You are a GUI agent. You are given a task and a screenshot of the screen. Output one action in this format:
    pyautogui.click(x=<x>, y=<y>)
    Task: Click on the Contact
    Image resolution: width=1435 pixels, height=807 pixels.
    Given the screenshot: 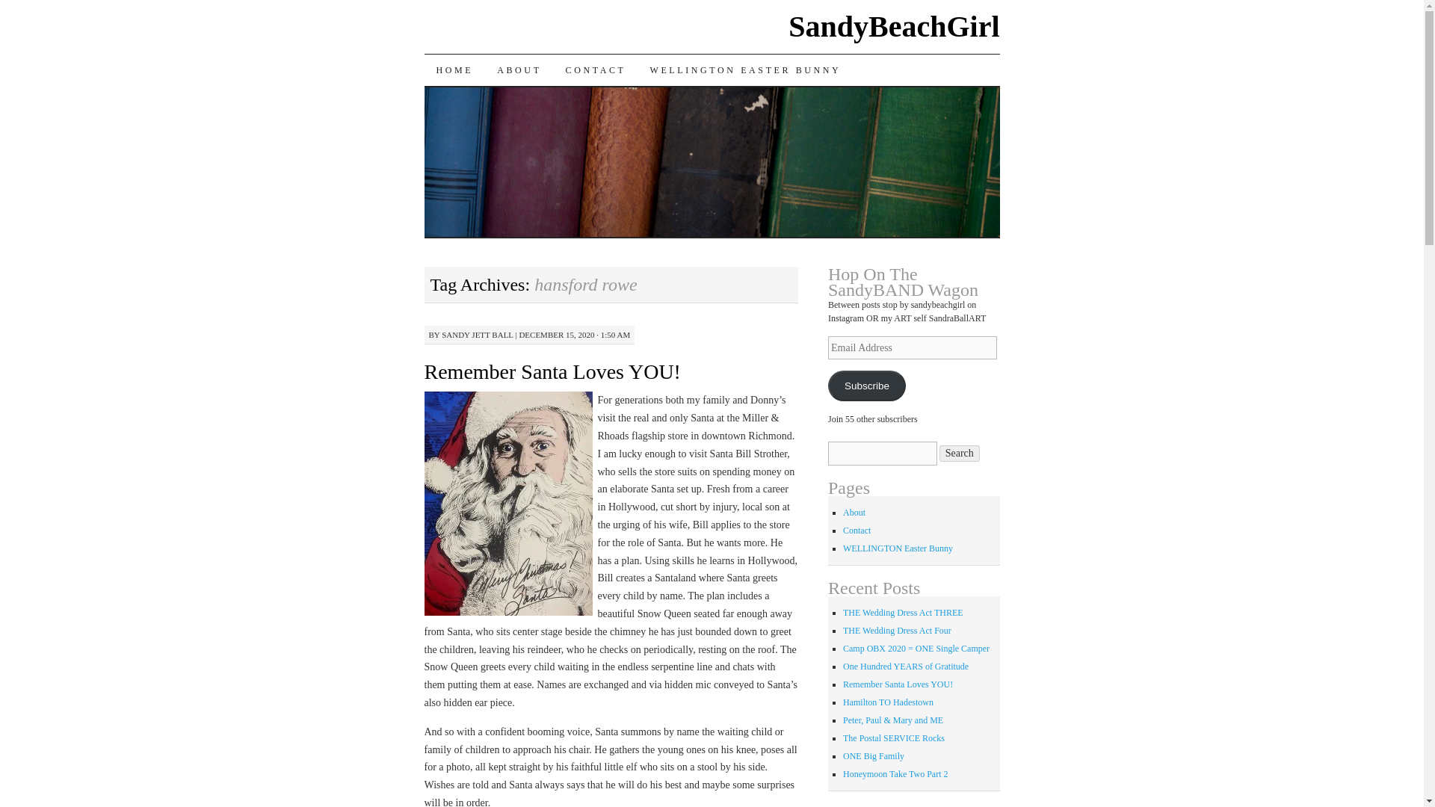 What is the action you would take?
    pyautogui.click(x=857, y=531)
    